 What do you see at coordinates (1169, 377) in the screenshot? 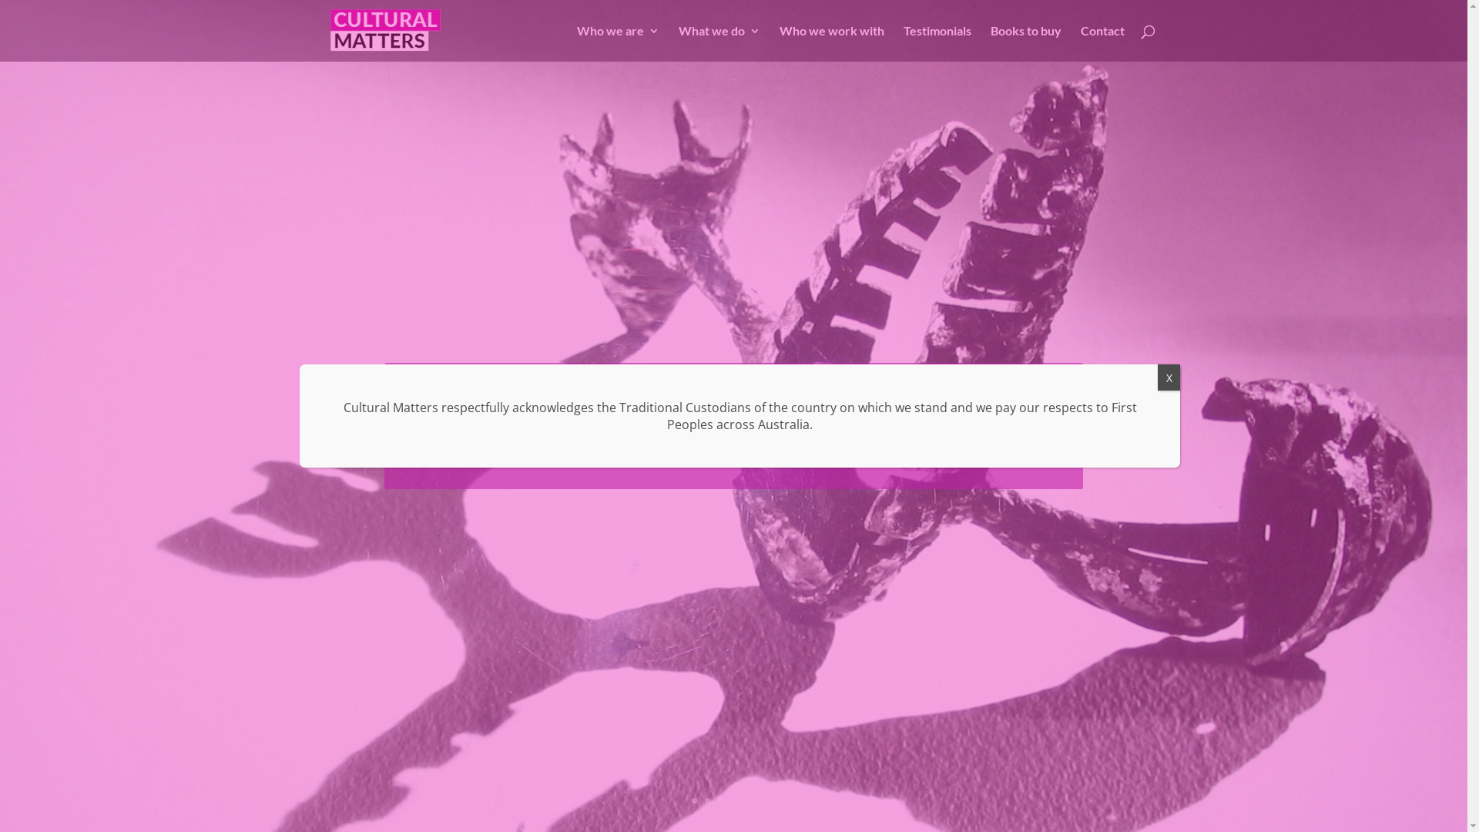
I see `X` at bounding box center [1169, 377].